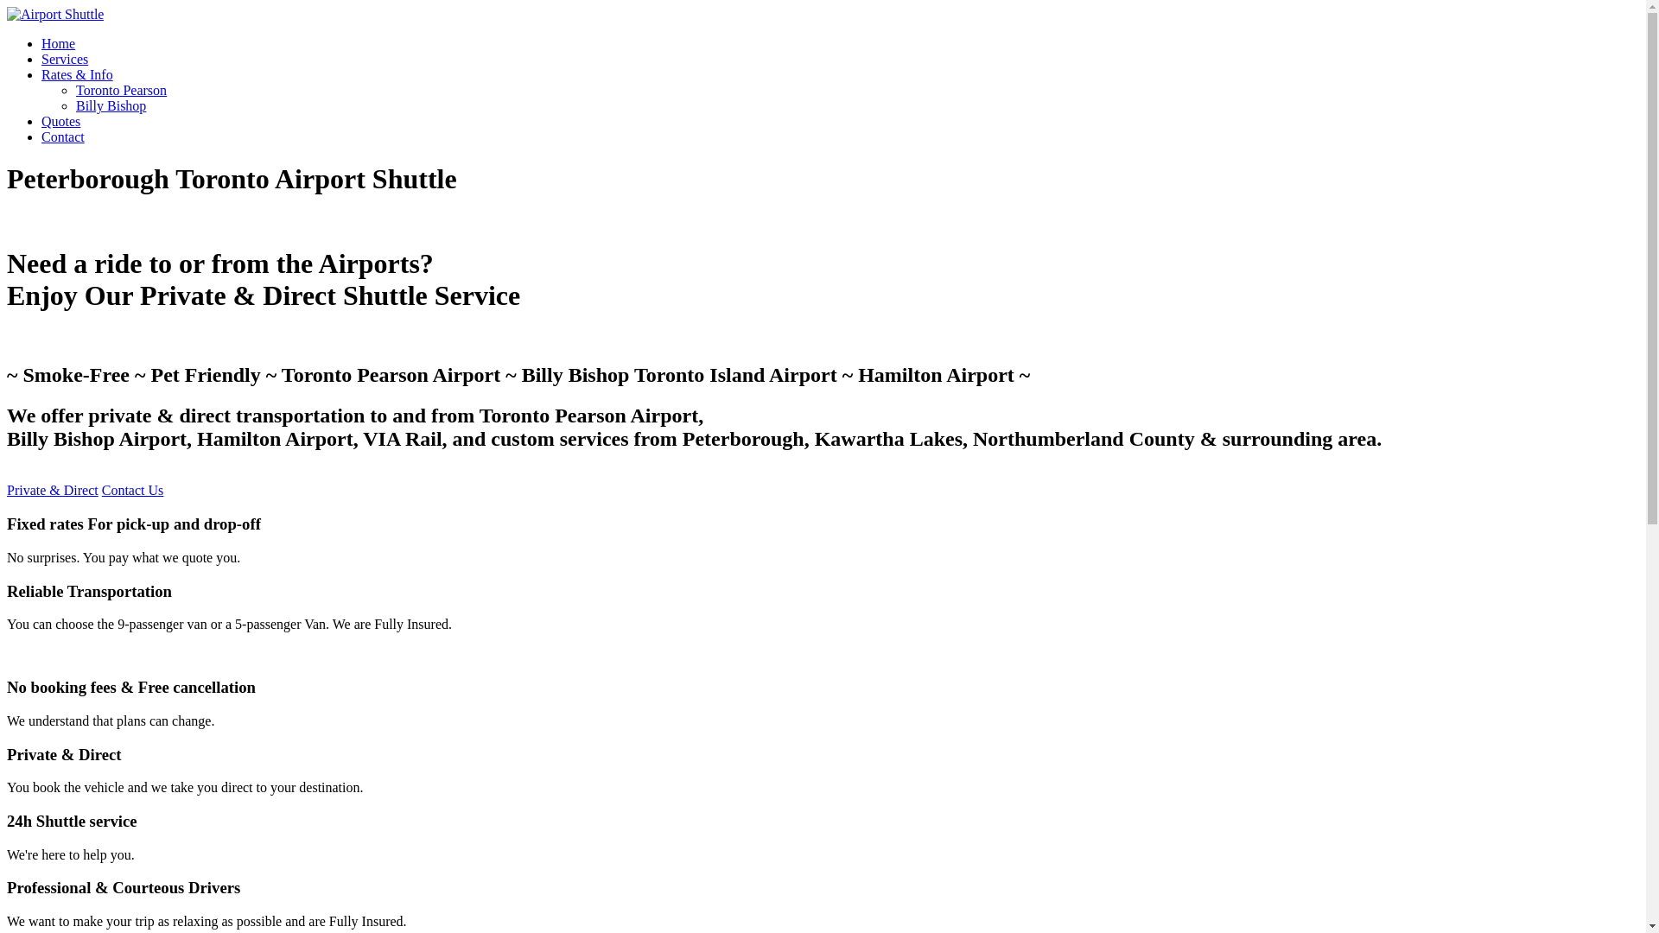 The height and width of the screenshot is (933, 1659). What do you see at coordinates (78, 74) in the screenshot?
I see `Rates & Info` at bounding box center [78, 74].